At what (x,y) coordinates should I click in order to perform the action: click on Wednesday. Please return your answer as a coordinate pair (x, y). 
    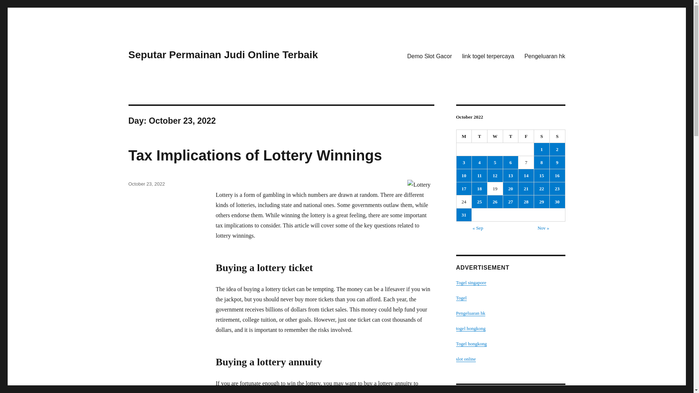
    Looking at the image, I should click on (495, 136).